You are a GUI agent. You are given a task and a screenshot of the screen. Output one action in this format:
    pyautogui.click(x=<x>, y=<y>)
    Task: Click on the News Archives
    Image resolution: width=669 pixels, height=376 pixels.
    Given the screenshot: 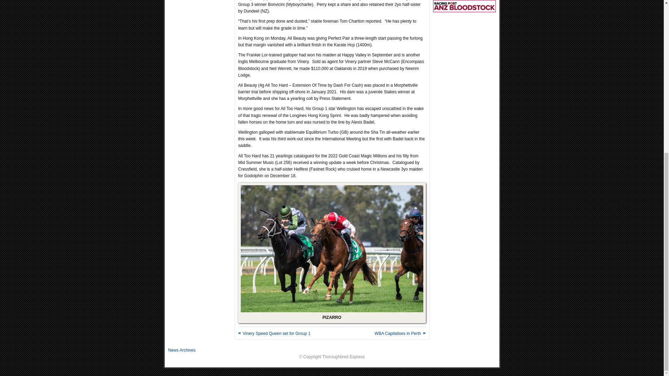 What is the action you would take?
    pyautogui.click(x=181, y=350)
    